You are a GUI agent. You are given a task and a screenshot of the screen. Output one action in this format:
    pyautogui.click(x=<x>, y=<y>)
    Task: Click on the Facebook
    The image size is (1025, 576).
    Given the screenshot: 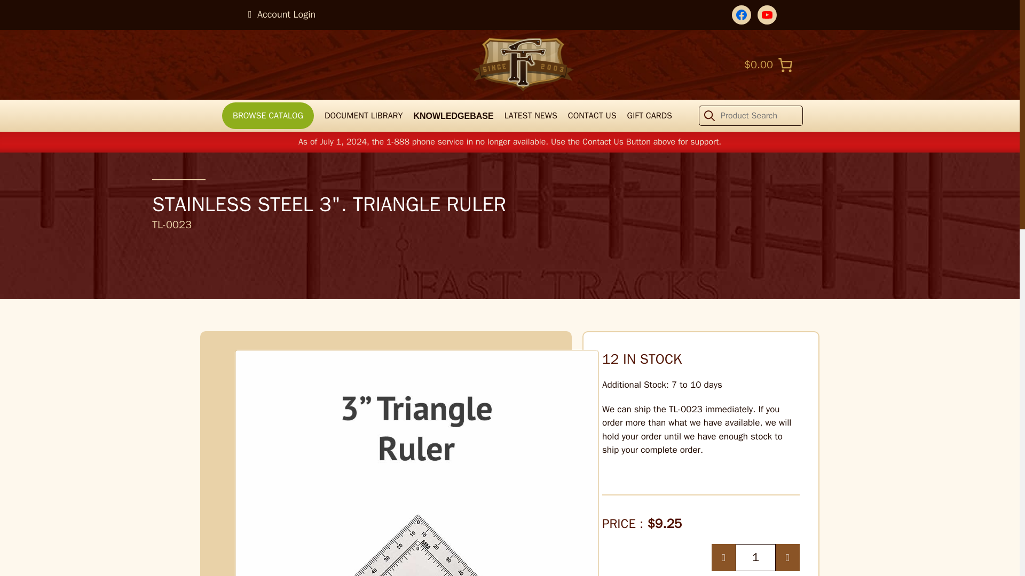 What is the action you would take?
    pyautogui.click(x=741, y=15)
    